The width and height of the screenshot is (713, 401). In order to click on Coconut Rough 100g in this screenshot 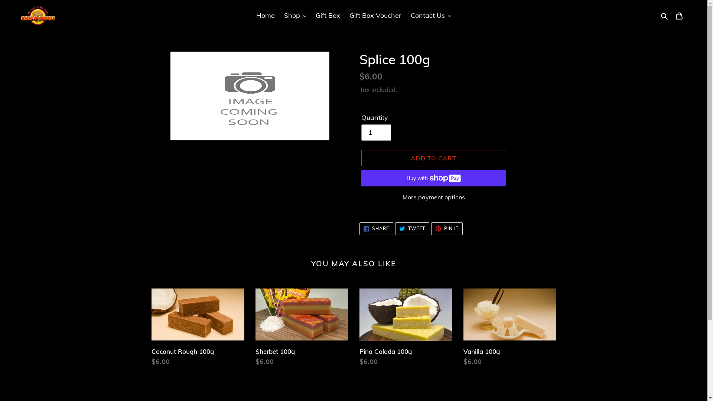, I will do `click(198, 329)`.